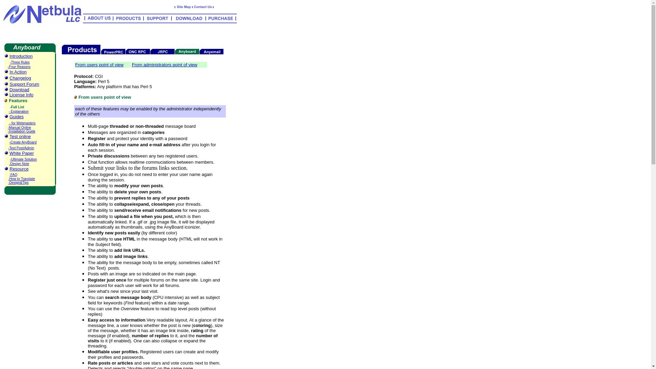  What do you see at coordinates (19, 90) in the screenshot?
I see `Download` at bounding box center [19, 90].